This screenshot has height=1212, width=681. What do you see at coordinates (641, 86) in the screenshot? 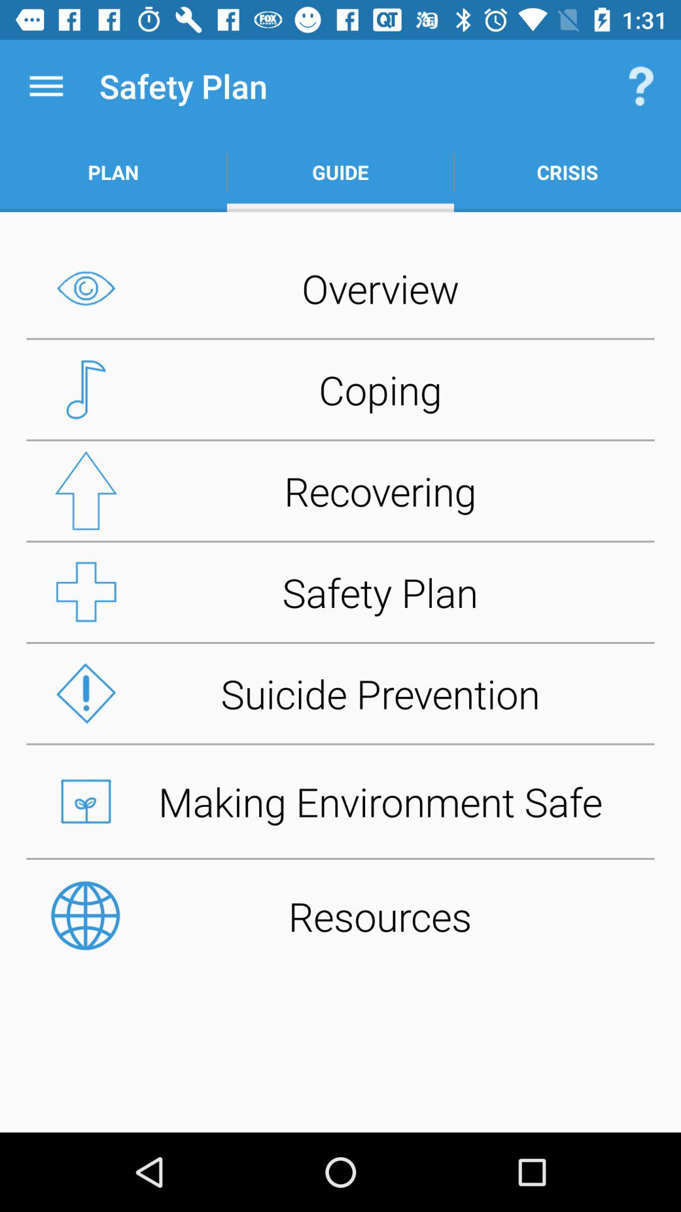
I see `click the app next to guide app` at bounding box center [641, 86].